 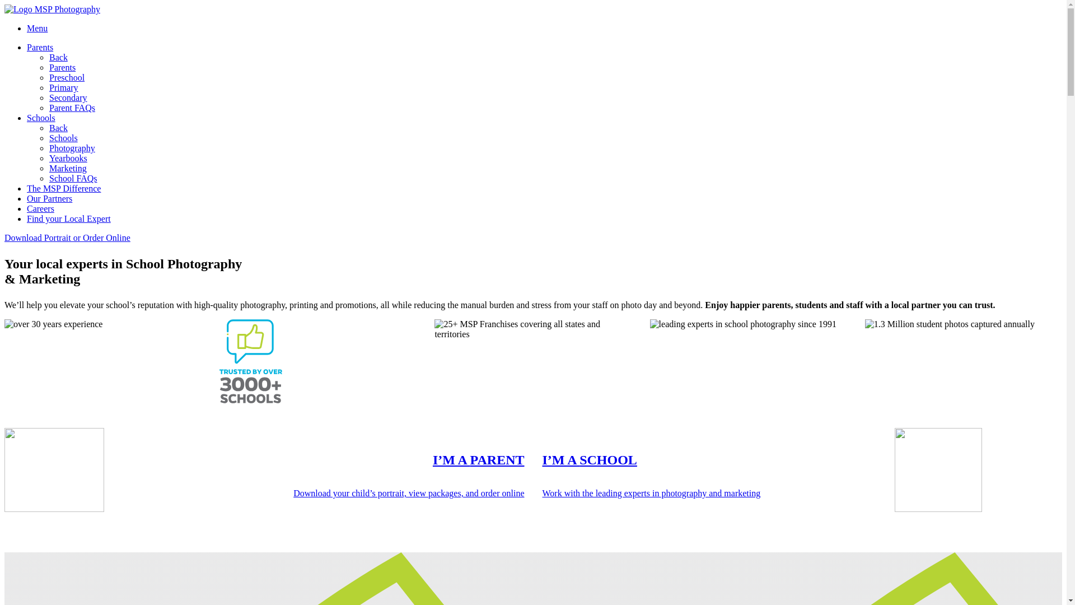 I want to click on Careers, so click(x=40, y=208).